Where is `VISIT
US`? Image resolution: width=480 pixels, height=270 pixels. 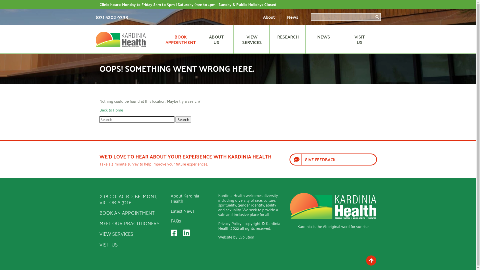 VISIT
US is located at coordinates (359, 39).